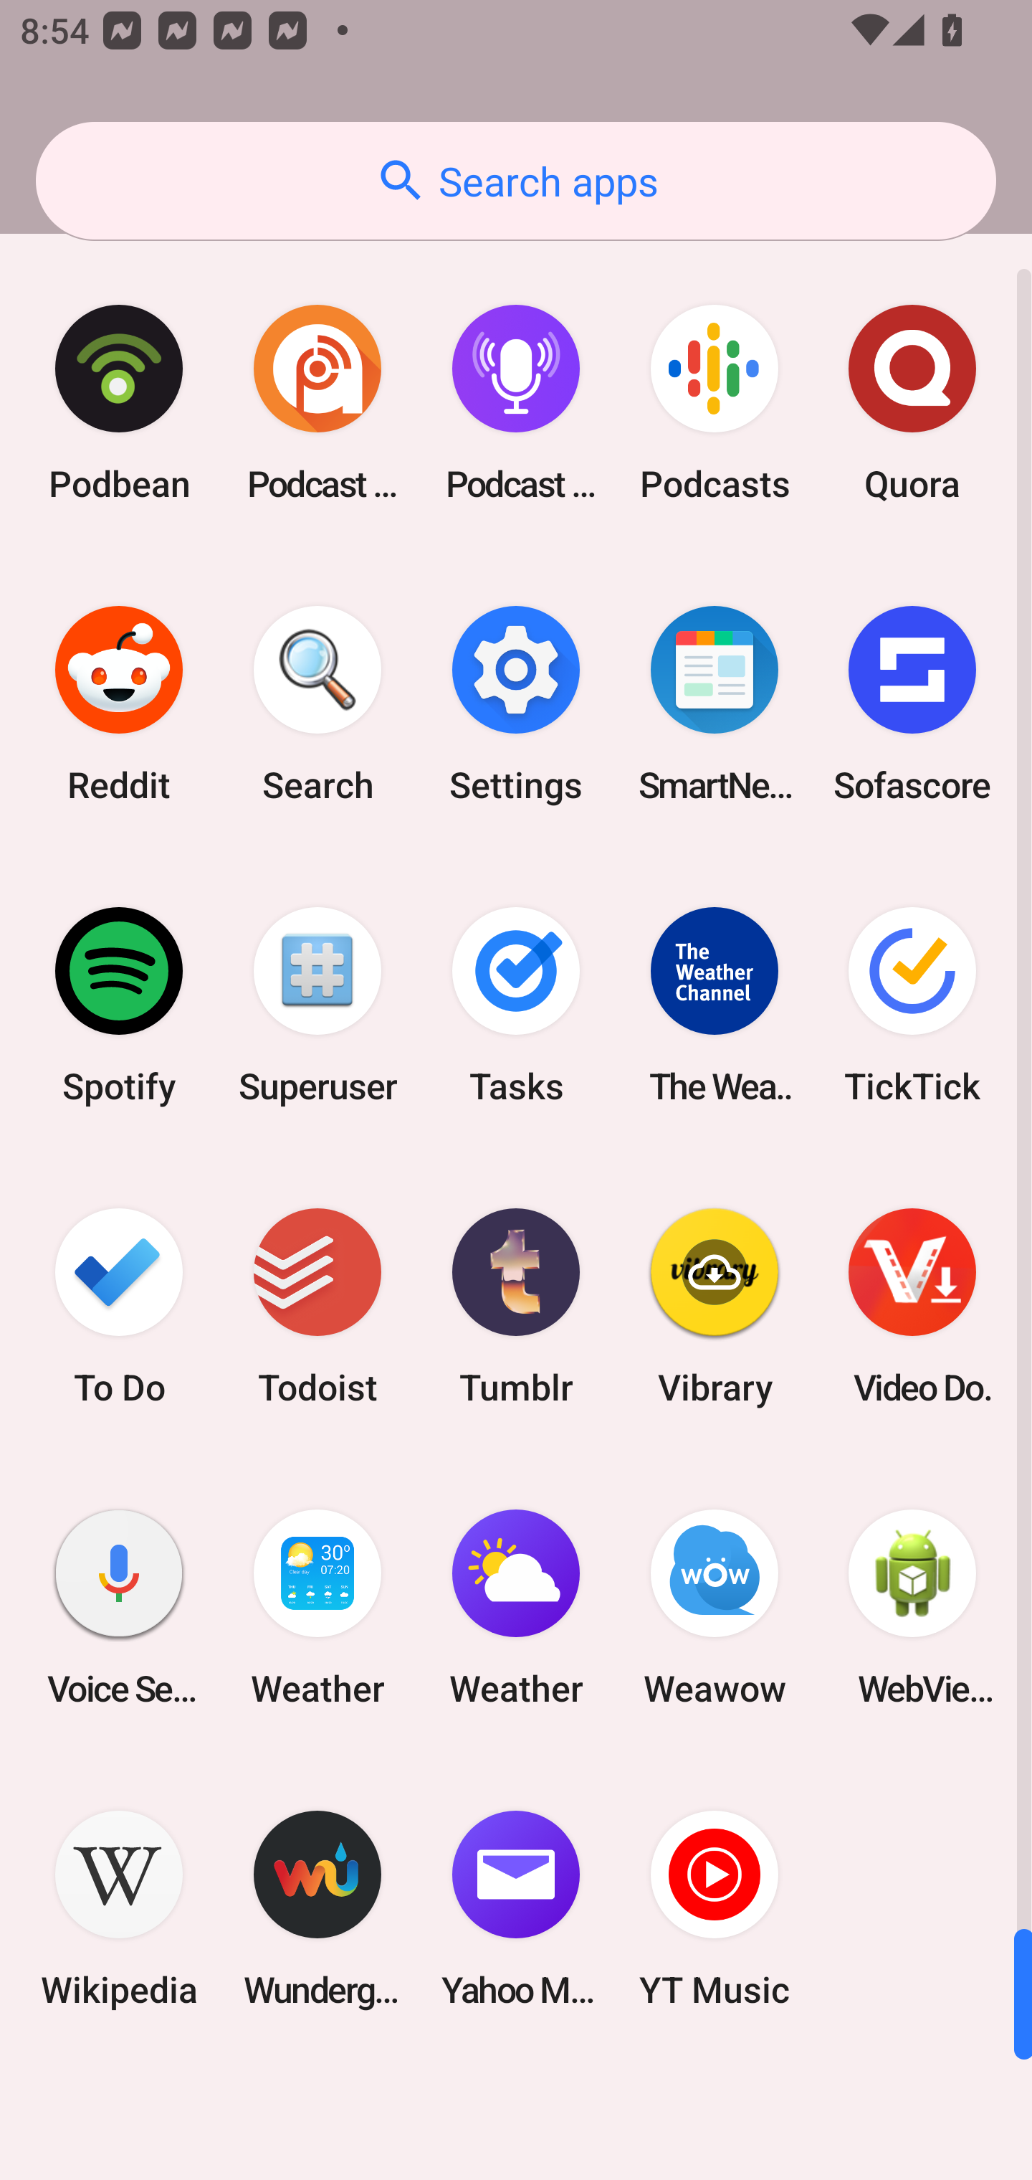  Describe the element at coordinates (516, 1608) in the screenshot. I see `Weather` at that location.